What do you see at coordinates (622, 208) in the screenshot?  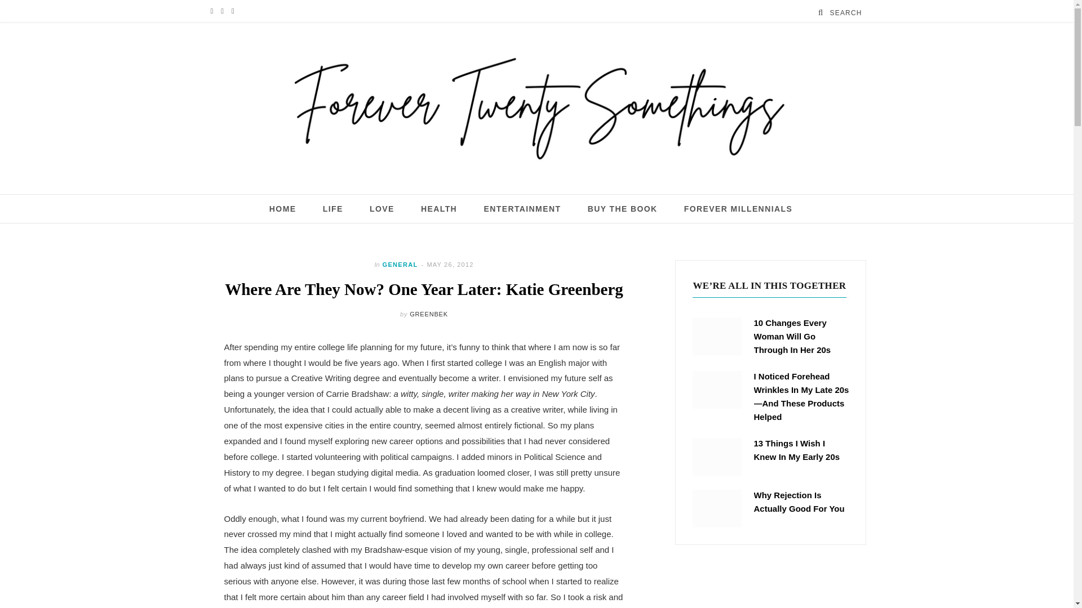 I see `BUY THE BOOK` at bounding box center [622, 208].